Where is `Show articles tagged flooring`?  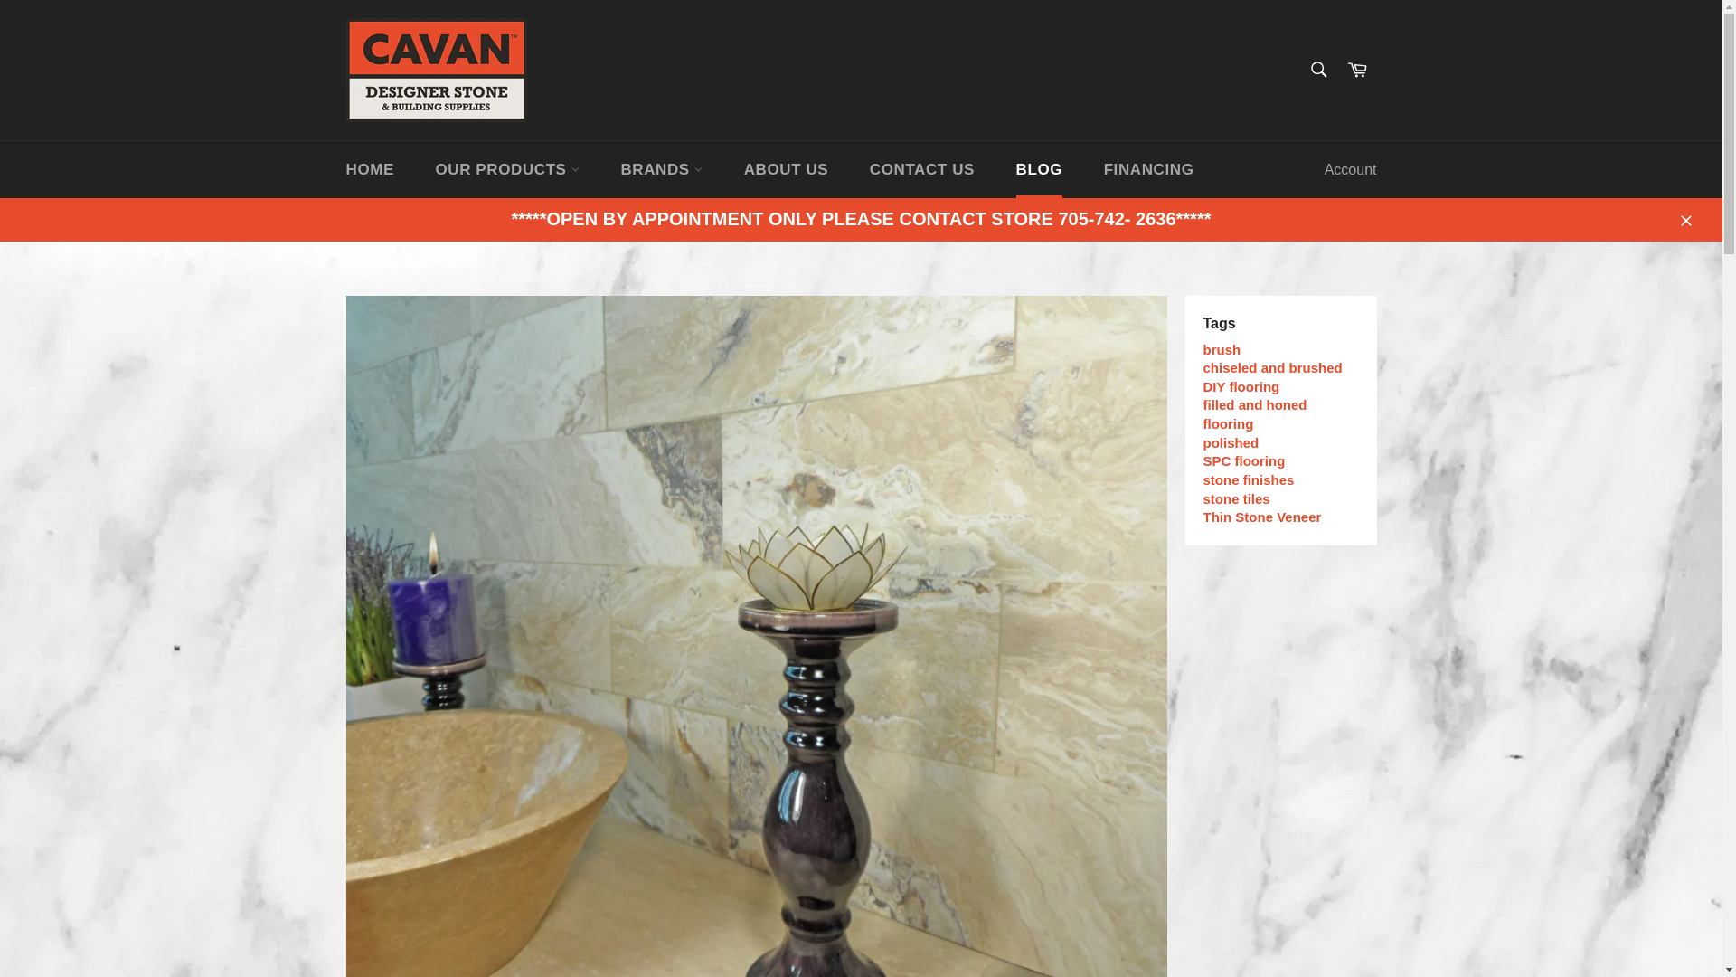
Show articles tagged flooring is located at coordinates (1228, 423).